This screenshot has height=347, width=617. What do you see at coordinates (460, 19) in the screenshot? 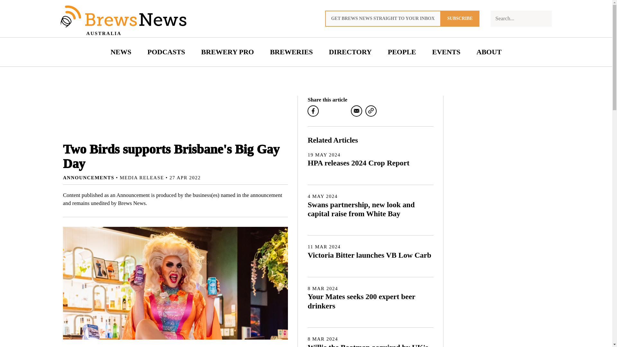
I see `Subscribe` at bounding box center [460, 19].